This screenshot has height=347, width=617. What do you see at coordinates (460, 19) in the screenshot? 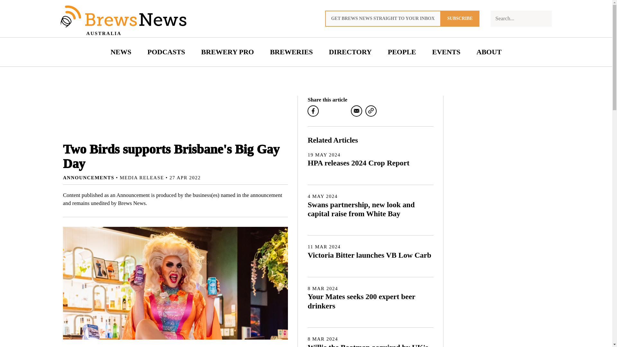
I see `Subscribe` at bounding box center [460, 19].